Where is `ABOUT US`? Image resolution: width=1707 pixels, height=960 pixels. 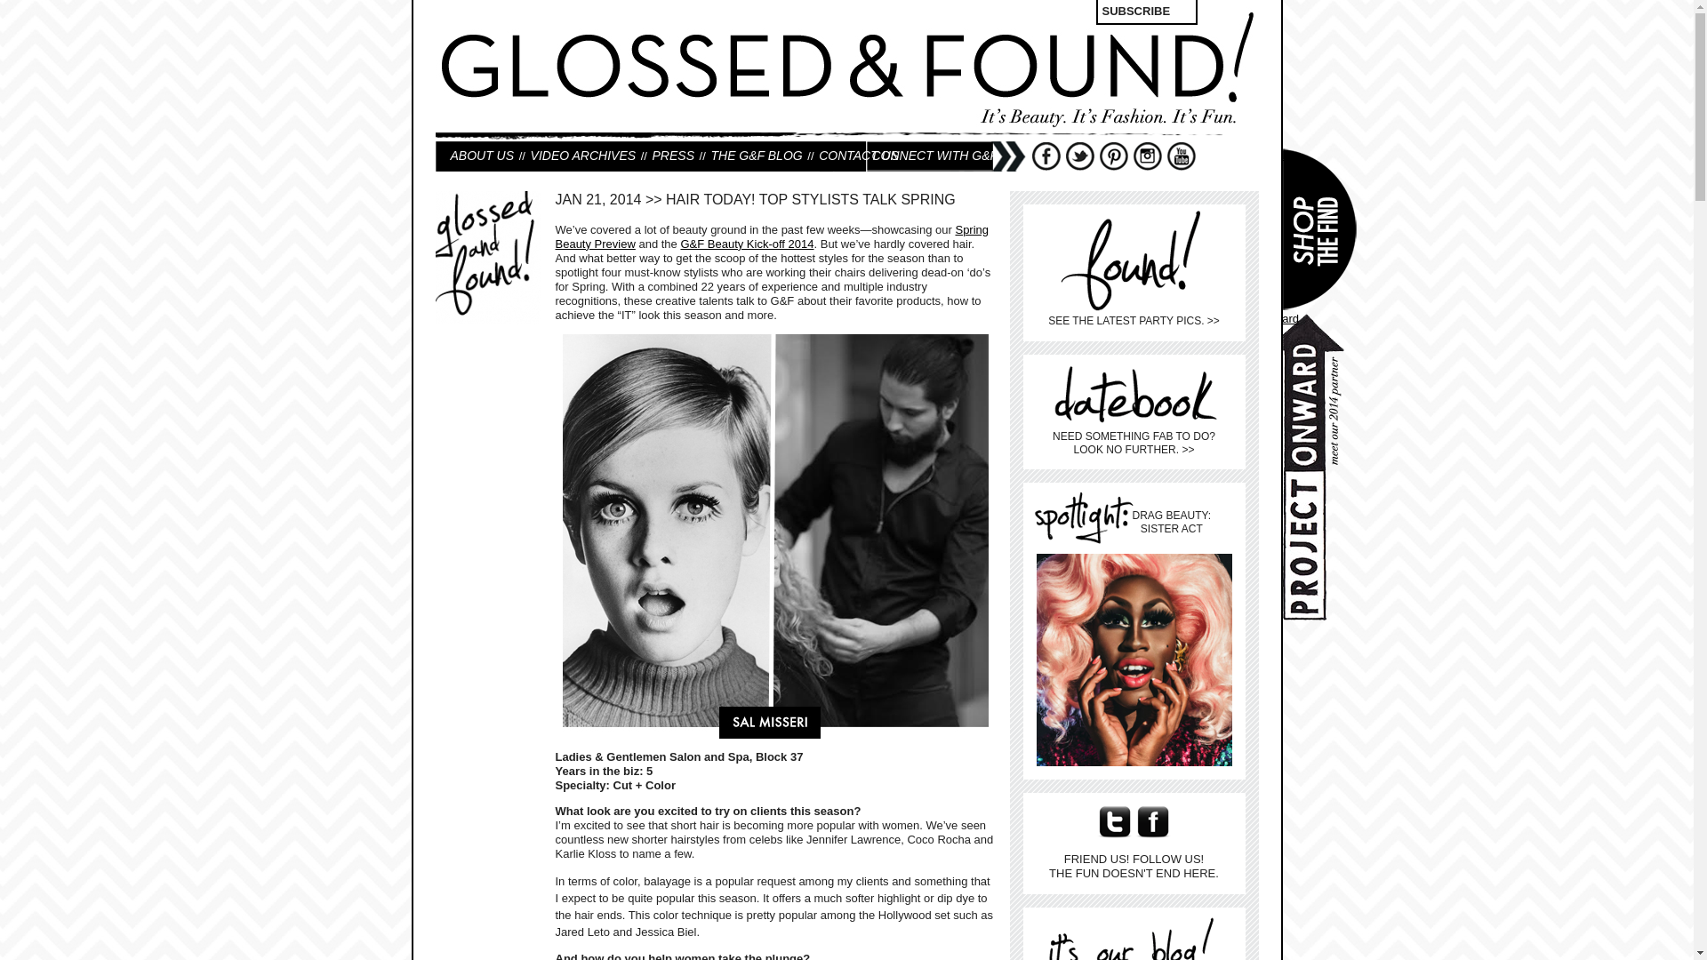 ABOUT US is located at coordinates (481, 155).